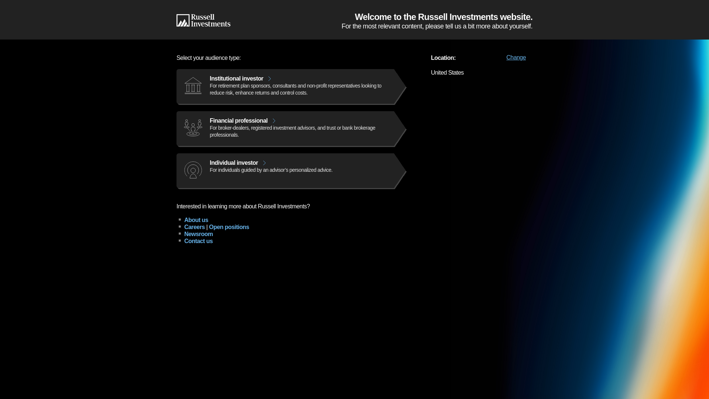 The height and width of the screenshot is (399, 709). Describe the element at coordinates (229, 227) in the screenshot. I see `Open positions` at that location.